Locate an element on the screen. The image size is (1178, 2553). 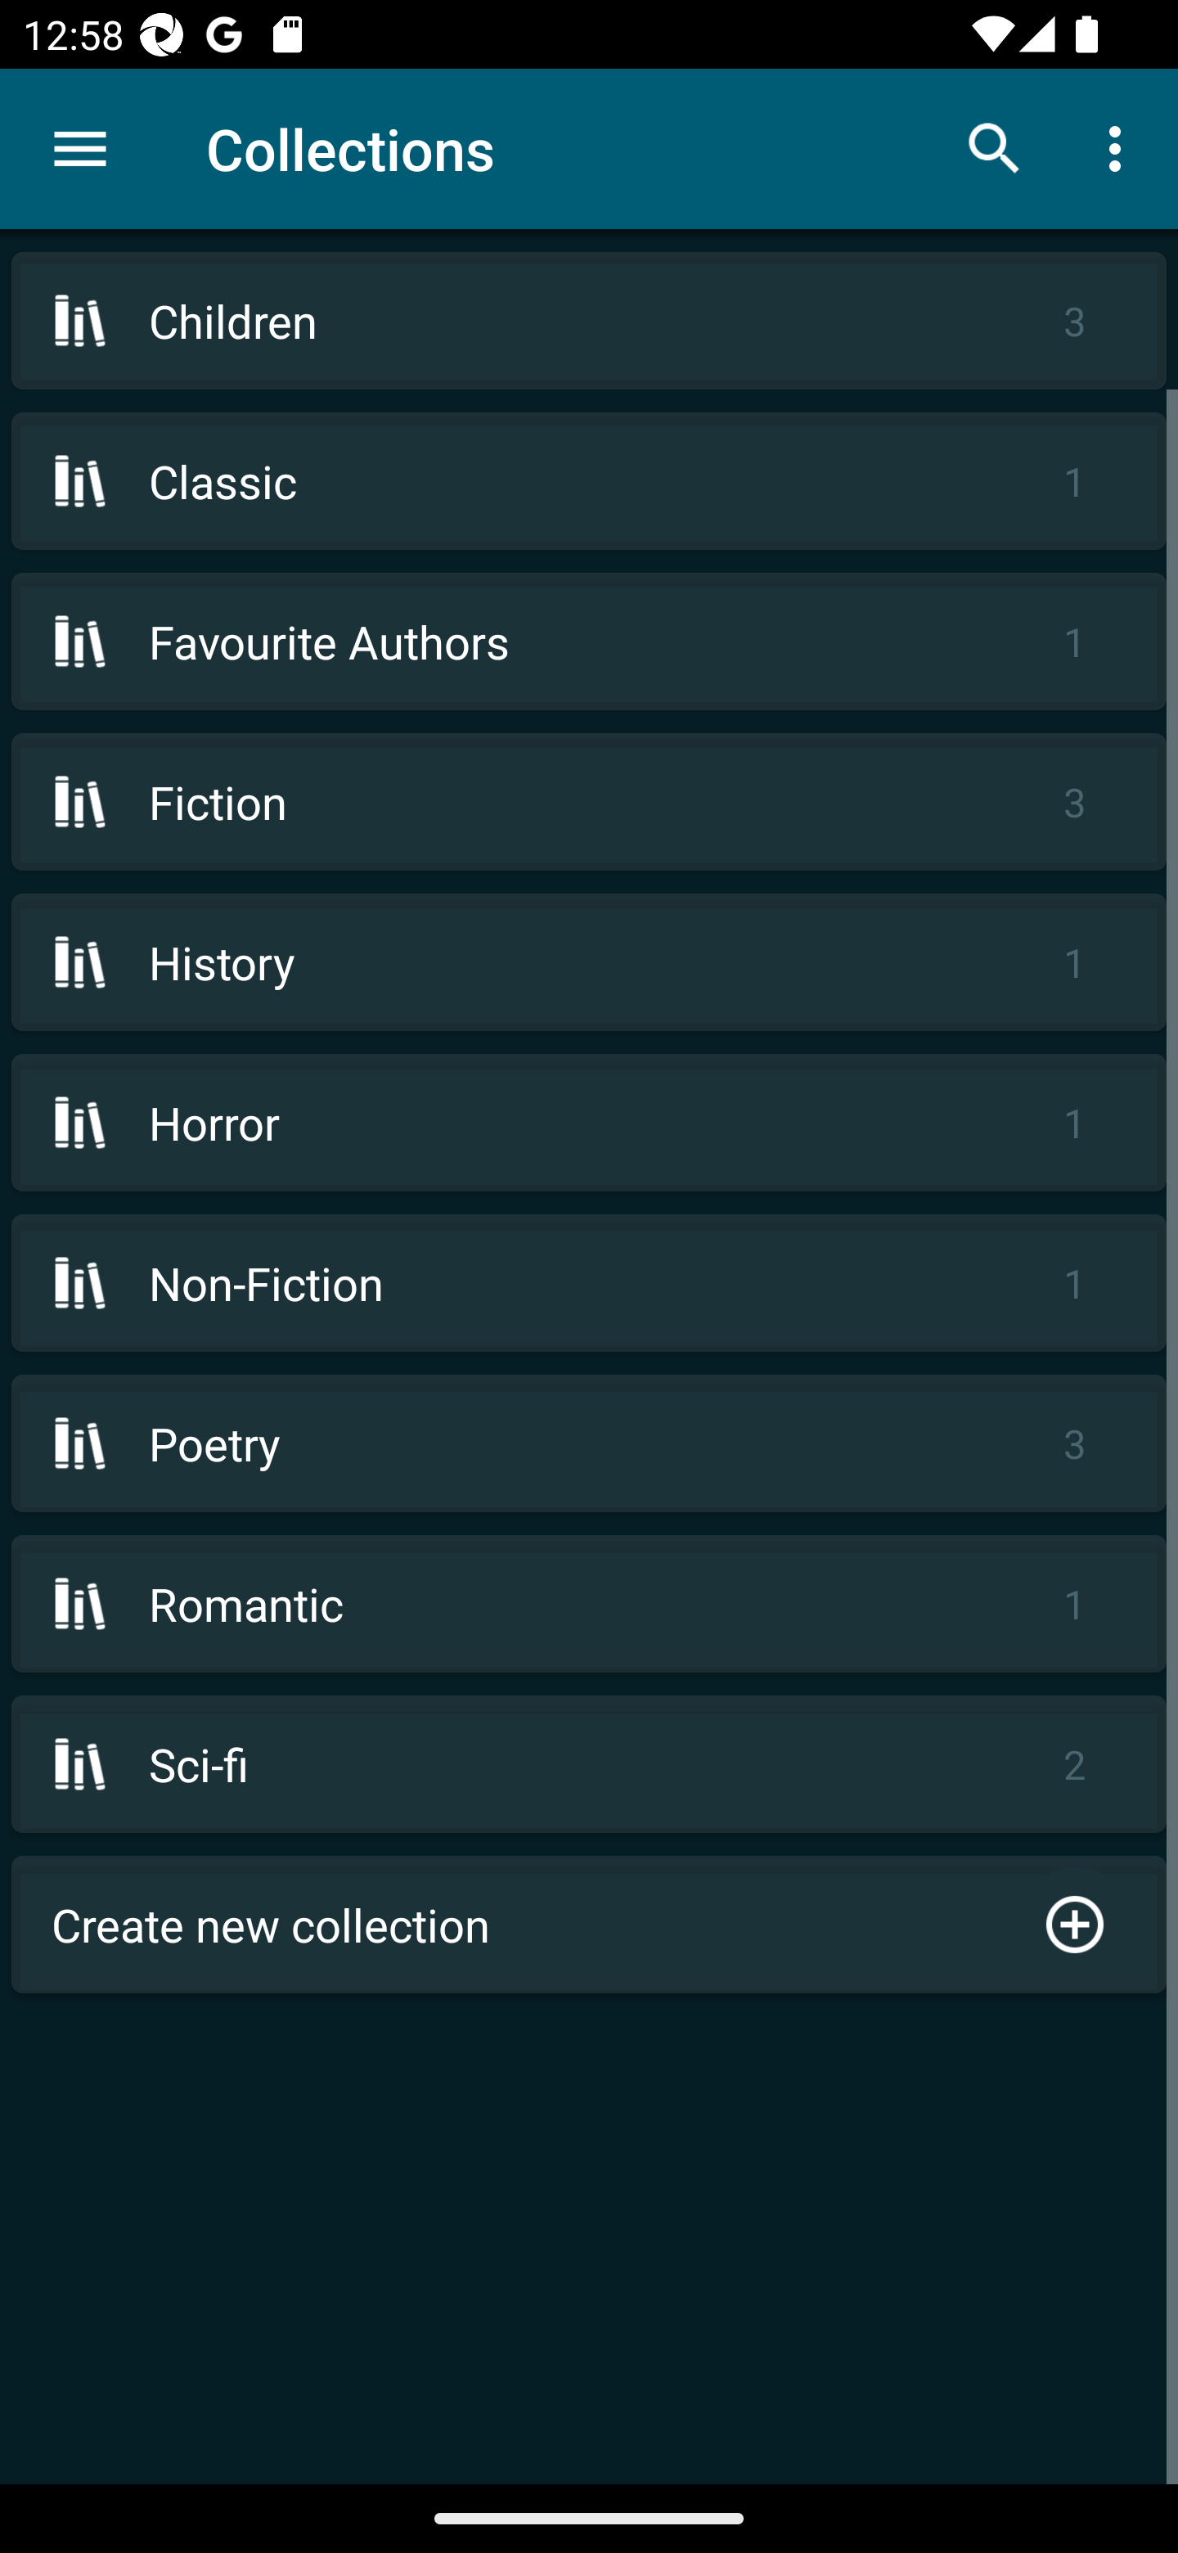
Romantic 1 is located at coordinates (589, 1603).